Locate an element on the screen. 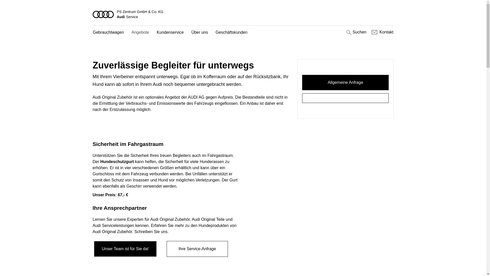 Image resolution: width=490 pixels, height=276 pixels. Angebote is located at coordinates (140, 33).